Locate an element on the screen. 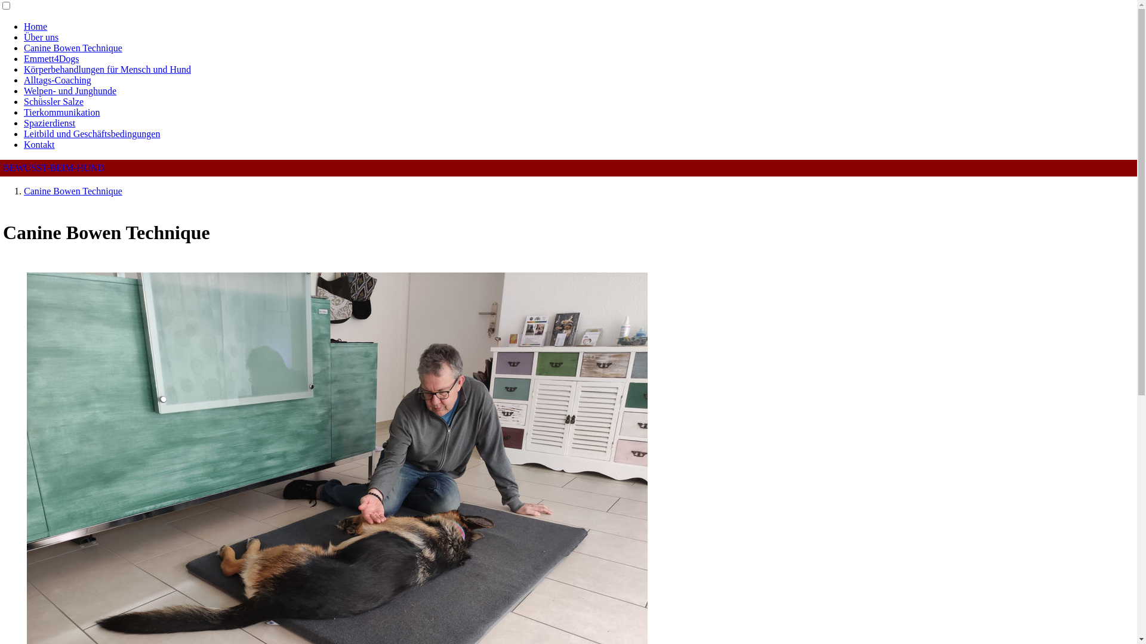 This screenshot has width=1146, height=644. Emmett4Dogs is located at coordinates (51, 58).